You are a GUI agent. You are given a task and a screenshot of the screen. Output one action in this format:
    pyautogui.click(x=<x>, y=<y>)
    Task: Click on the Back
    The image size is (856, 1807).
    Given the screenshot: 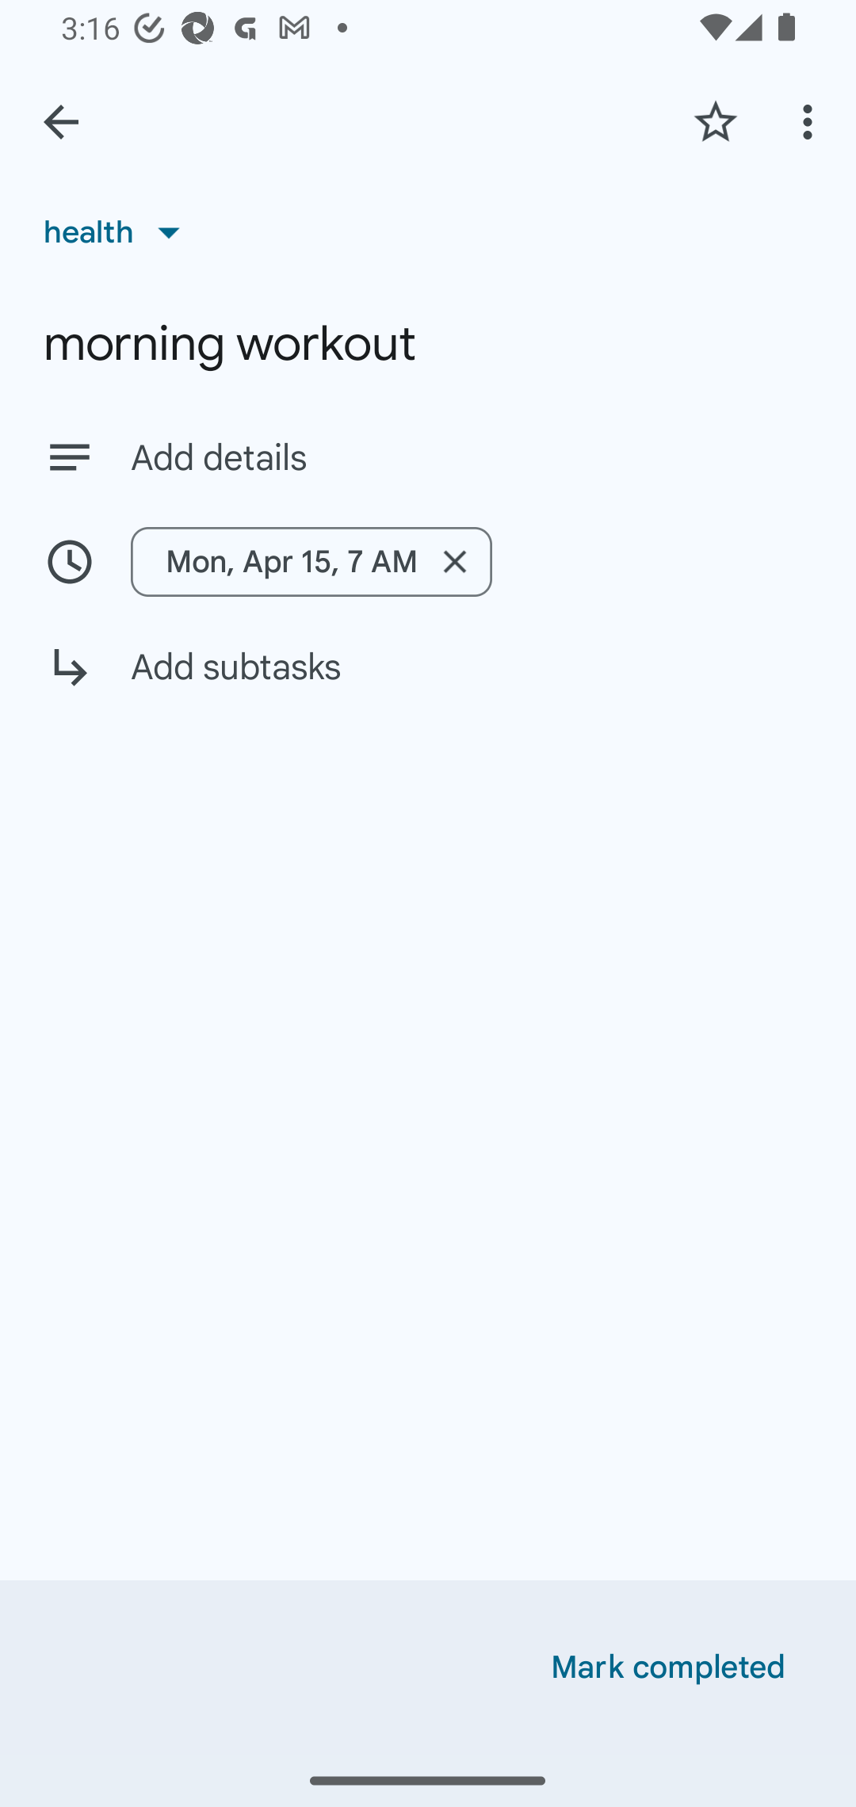 What is the action you would take?
    pyautogui.click(x=61, y=122)
    